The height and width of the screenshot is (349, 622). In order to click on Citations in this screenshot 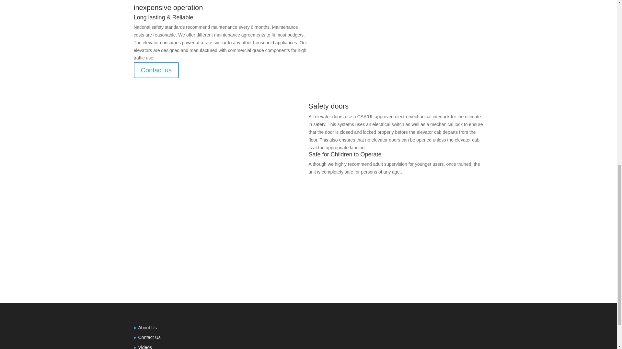, I will do `click(308, 258)`.